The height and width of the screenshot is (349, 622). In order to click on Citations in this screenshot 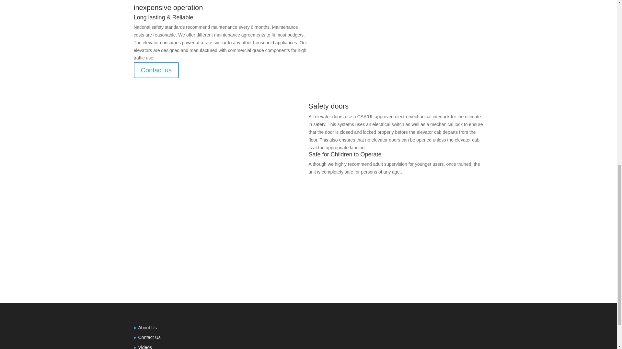, I will do `click(308, 258)`.